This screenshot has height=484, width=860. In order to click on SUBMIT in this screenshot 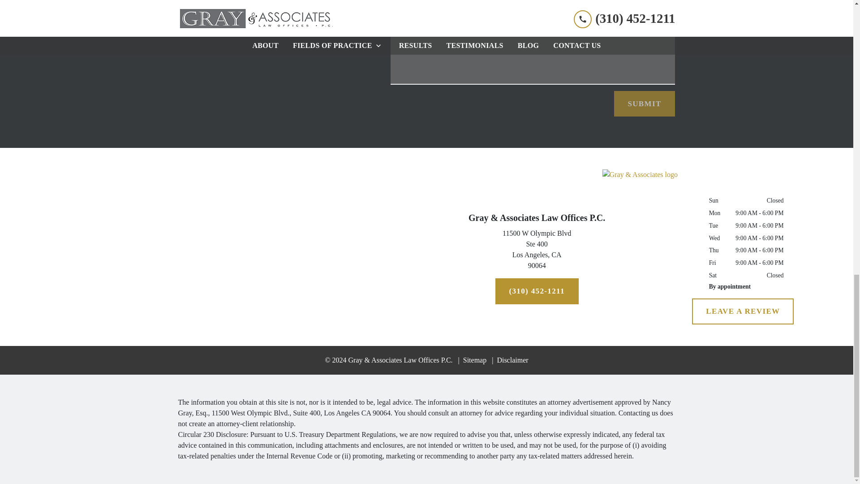, I will do `click(537, 251)`.